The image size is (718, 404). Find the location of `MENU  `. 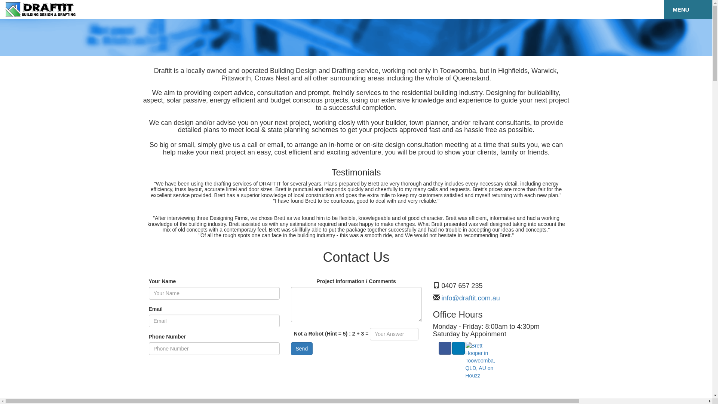

MENU   is located at coordinates (688, 9).